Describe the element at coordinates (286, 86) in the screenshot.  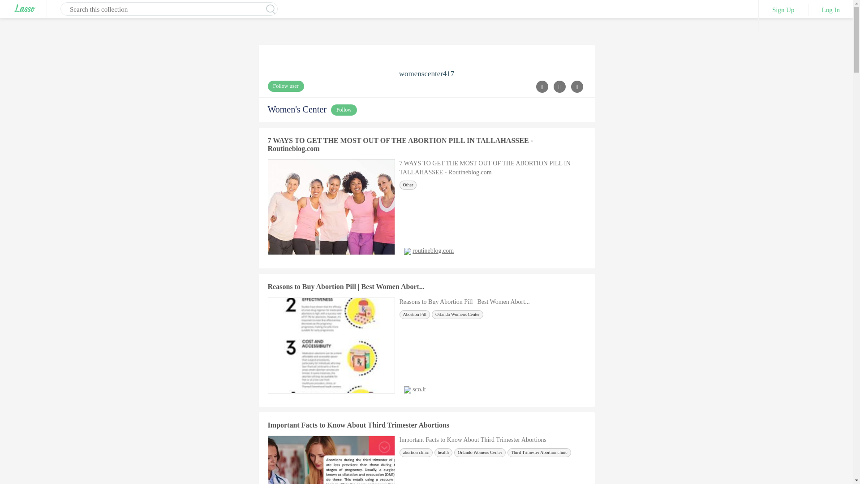
I see `Follow user` at that location.